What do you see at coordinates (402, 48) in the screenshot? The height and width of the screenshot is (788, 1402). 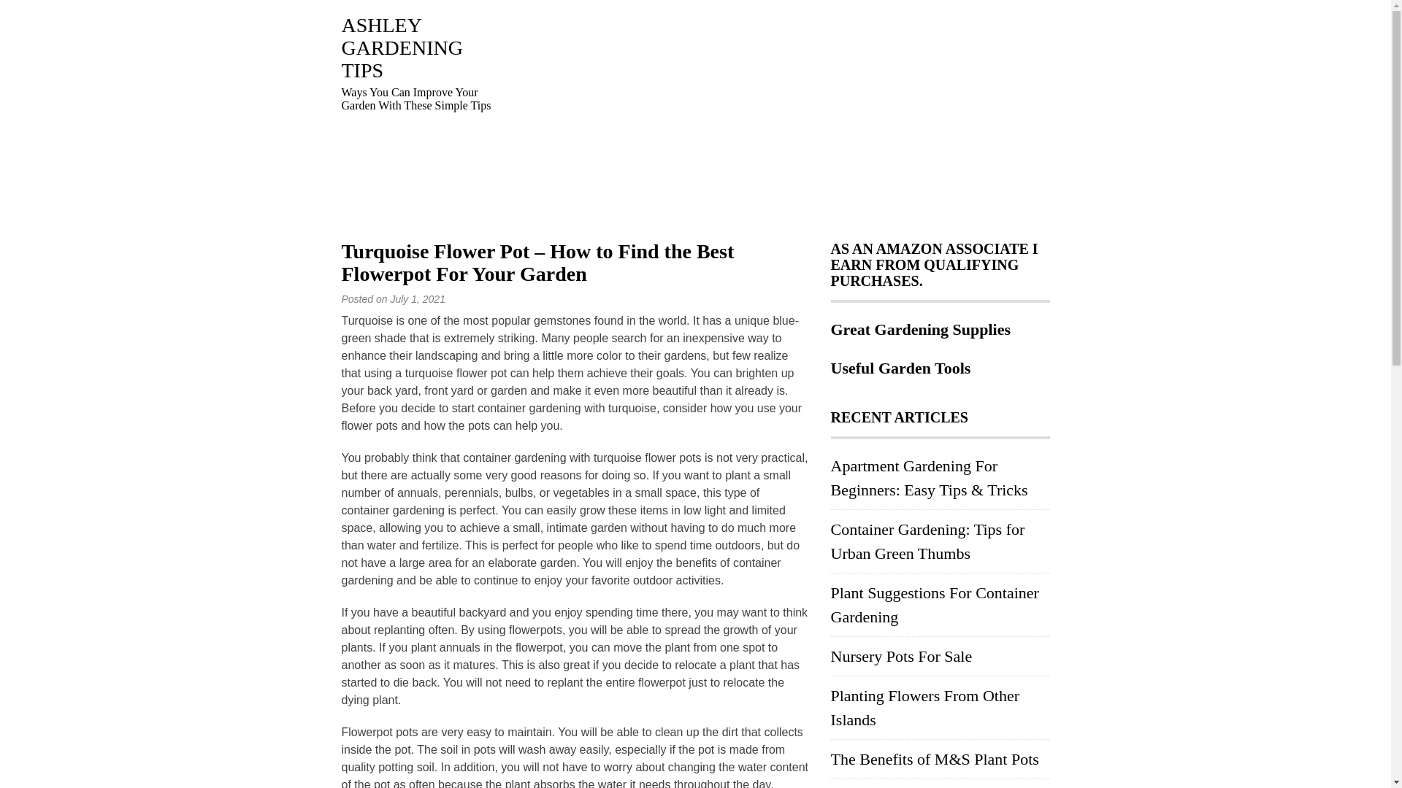 I see `Ways You Can Improve Your Garden With These Simple Tips` at bounding box center [402, 48].